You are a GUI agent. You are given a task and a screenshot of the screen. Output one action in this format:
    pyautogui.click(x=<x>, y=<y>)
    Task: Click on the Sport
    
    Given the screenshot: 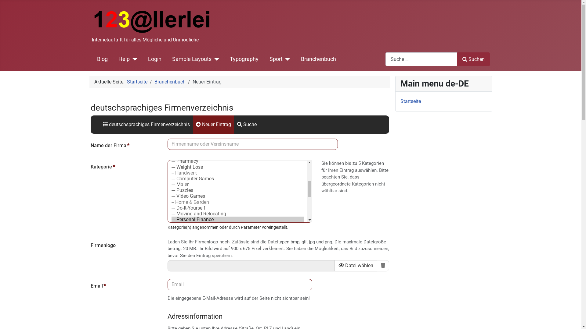 What is the action you would take?
    pyautogui.click(x=276, y=59)
    